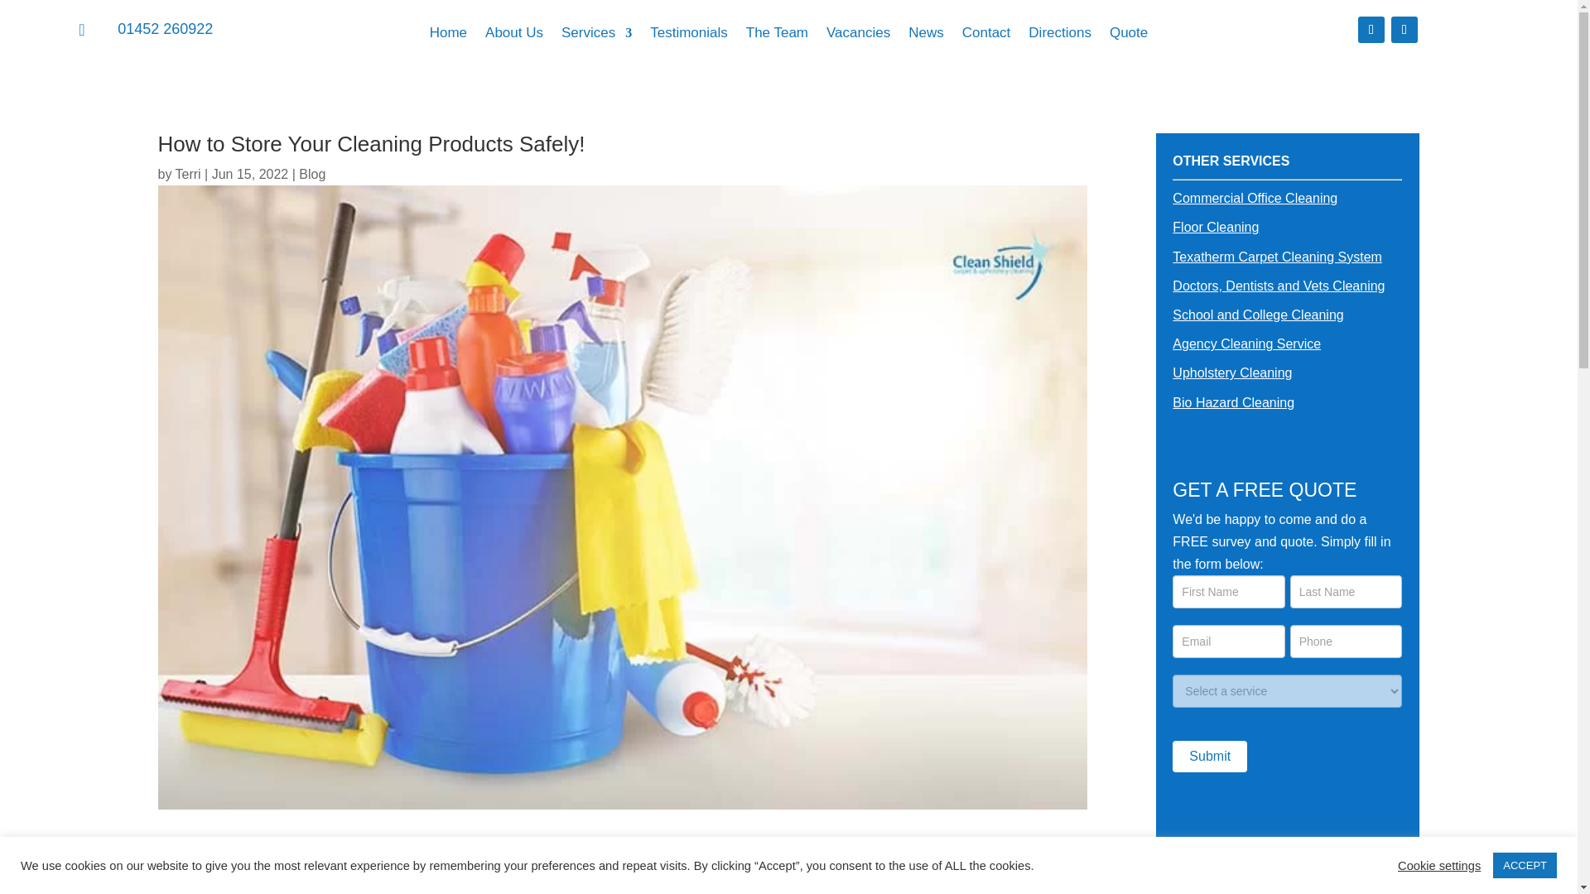 The width and height of the screenshot is (1590, 894). I want to click on 01452 260922, so click(166, 28).